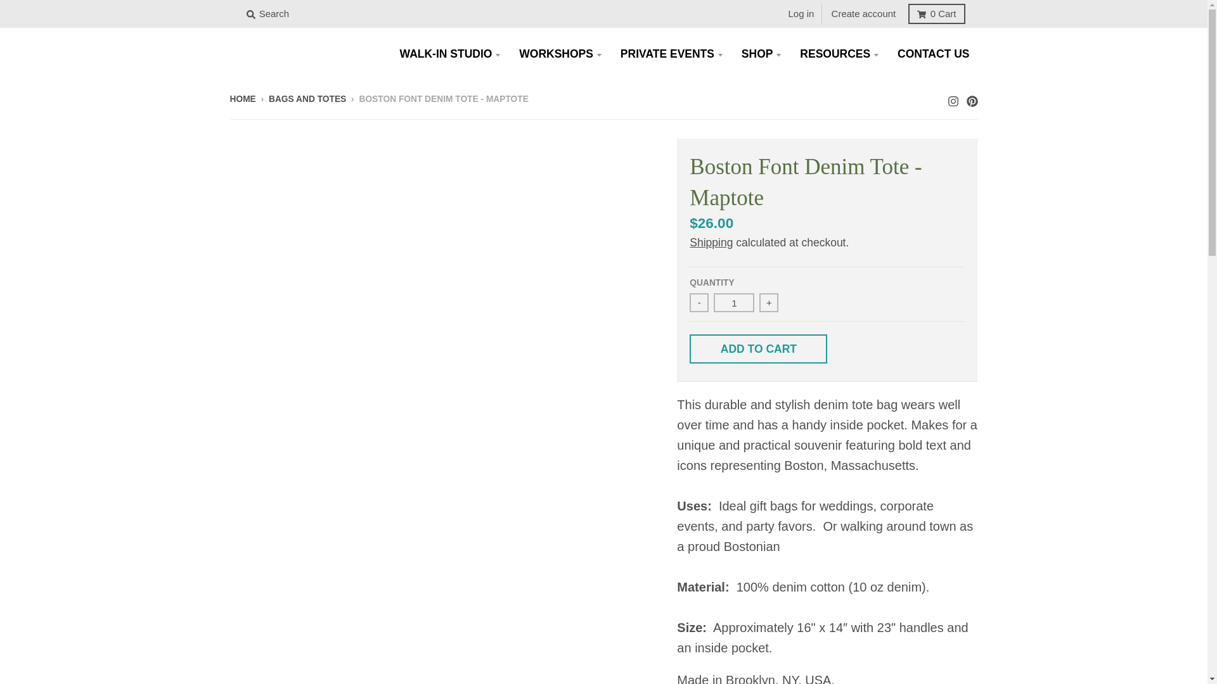 This screenshot has width=1217, height=684. I want to click on 0 Cart, so click(936, 14).